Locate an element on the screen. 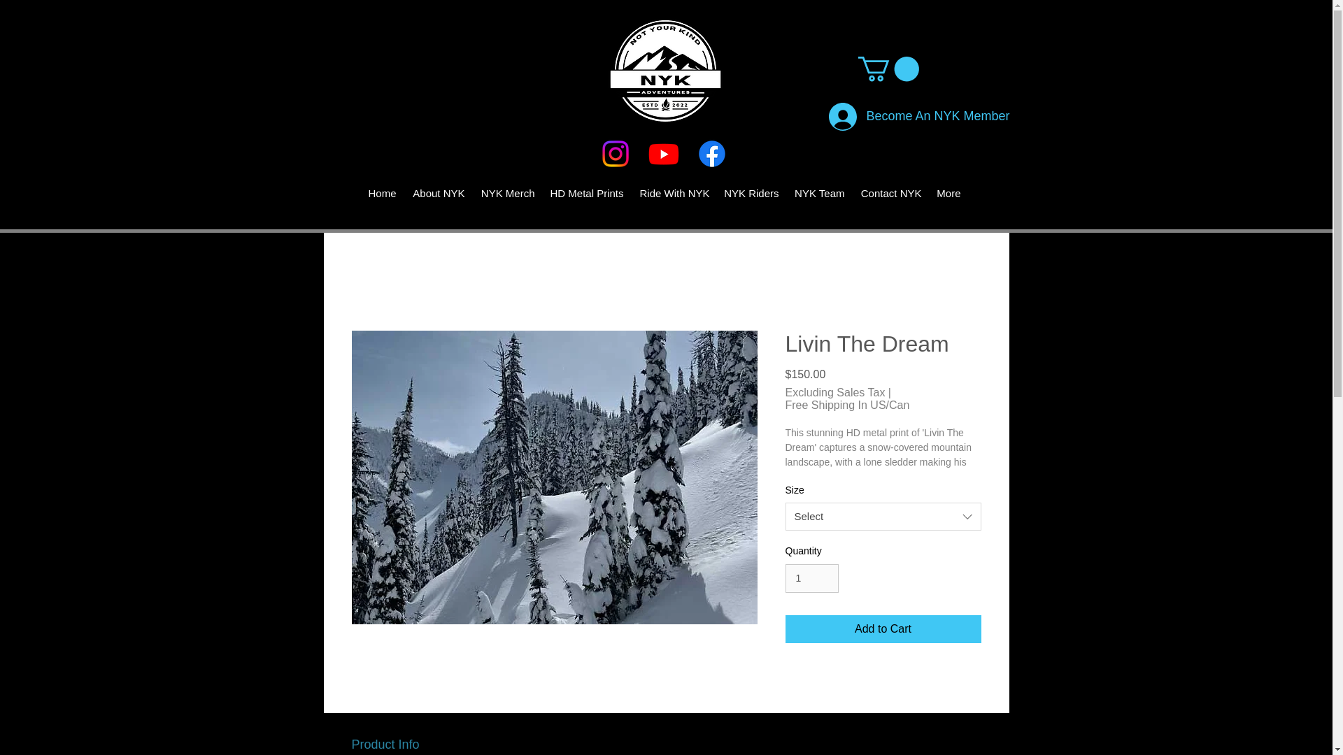 This screenshot has height=755, width=1343. HD Metal Prints is located at coordinates (585, 193).